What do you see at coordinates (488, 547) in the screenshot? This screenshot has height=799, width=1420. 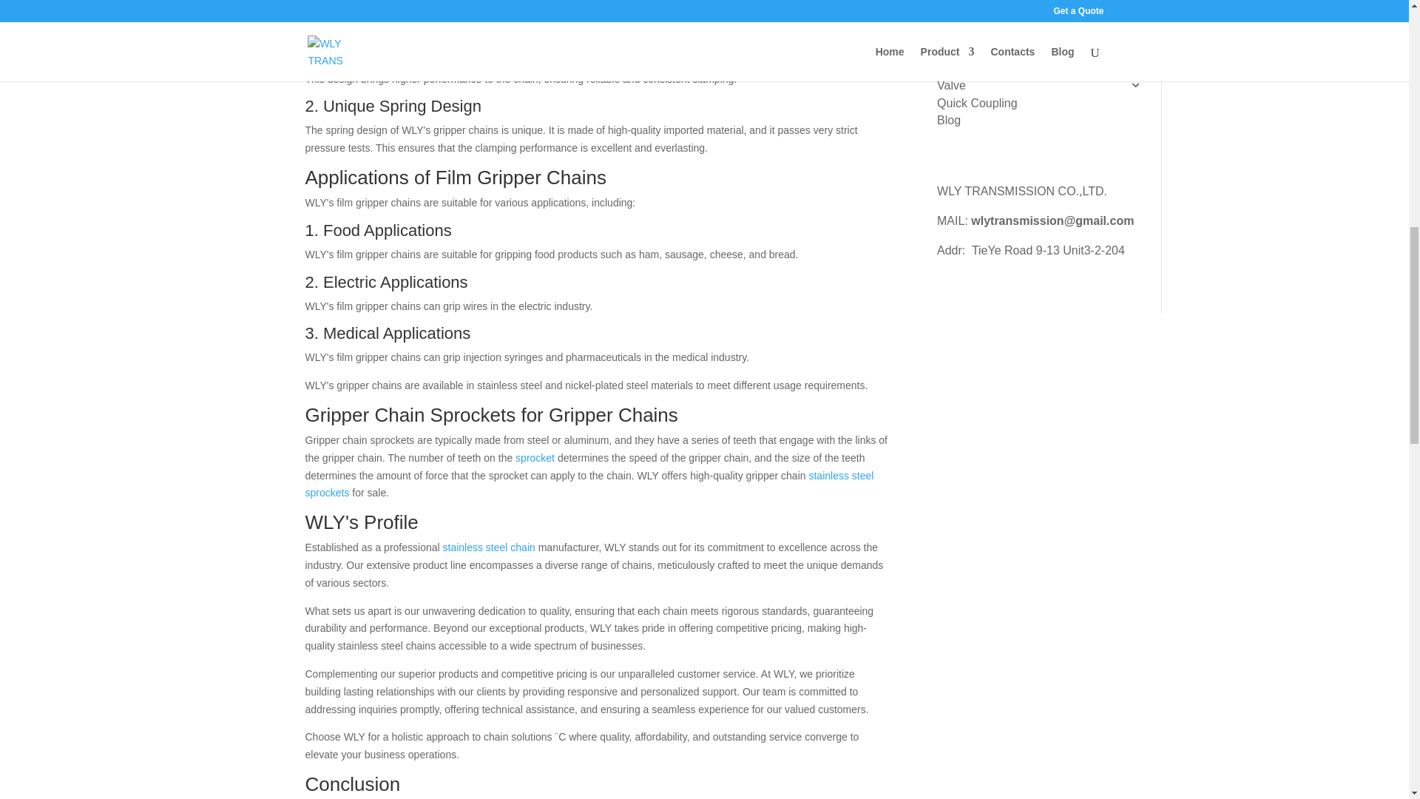 I see `stainless steel chain` at bounding box center [488, 547].